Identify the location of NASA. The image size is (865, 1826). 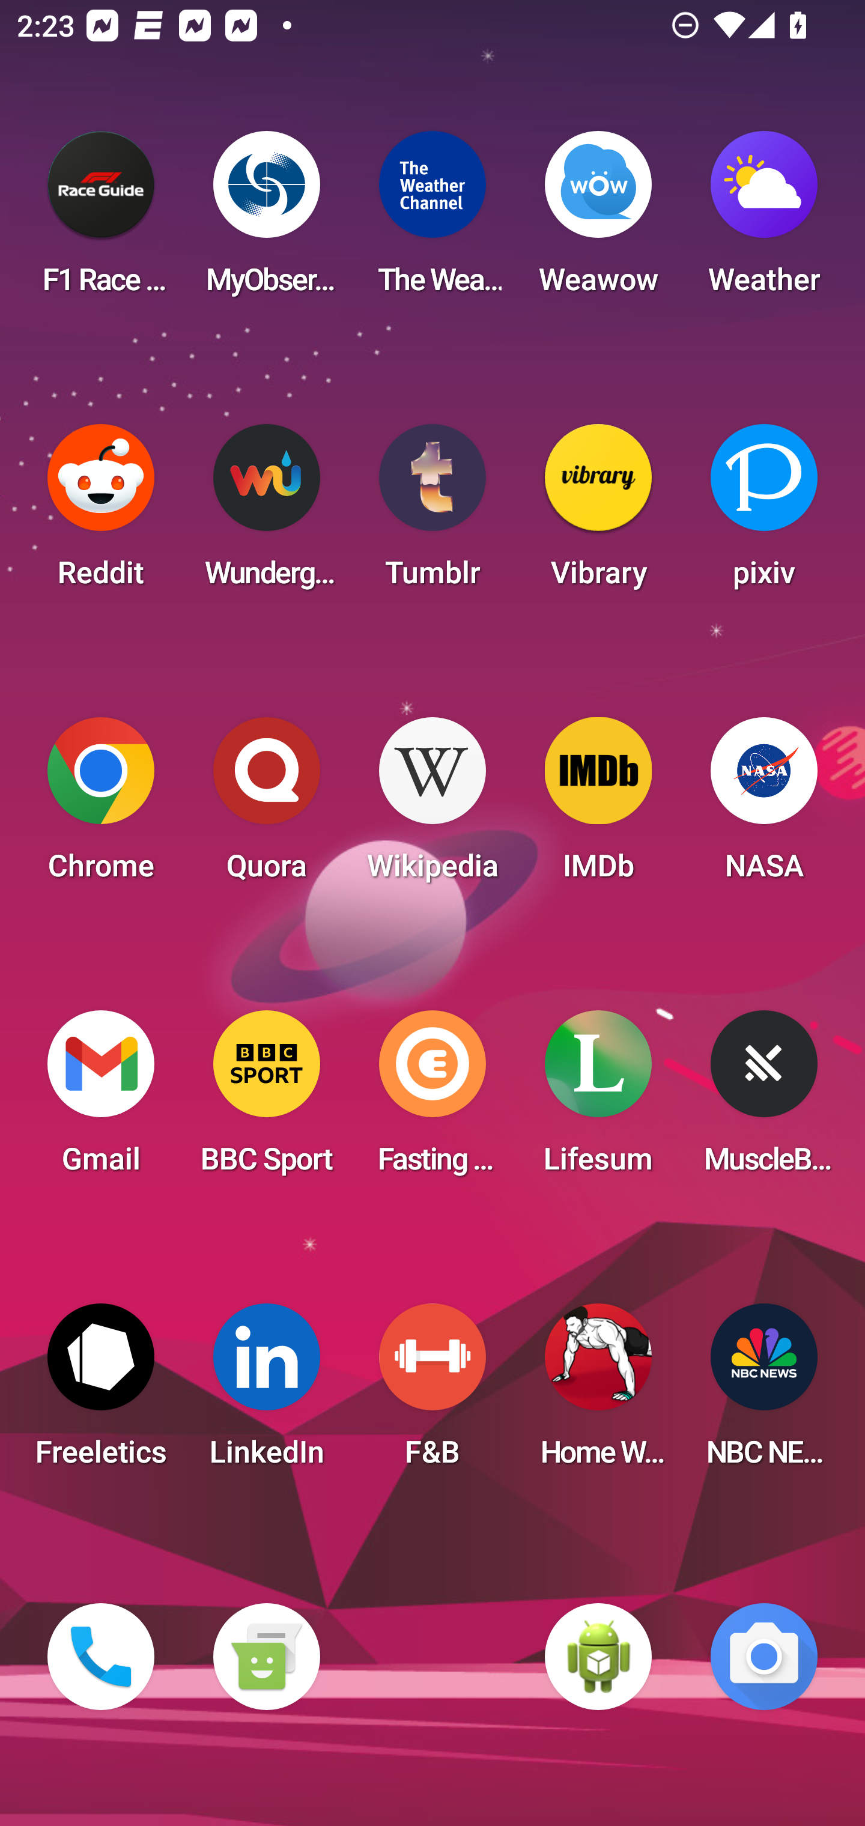
(764, 806).